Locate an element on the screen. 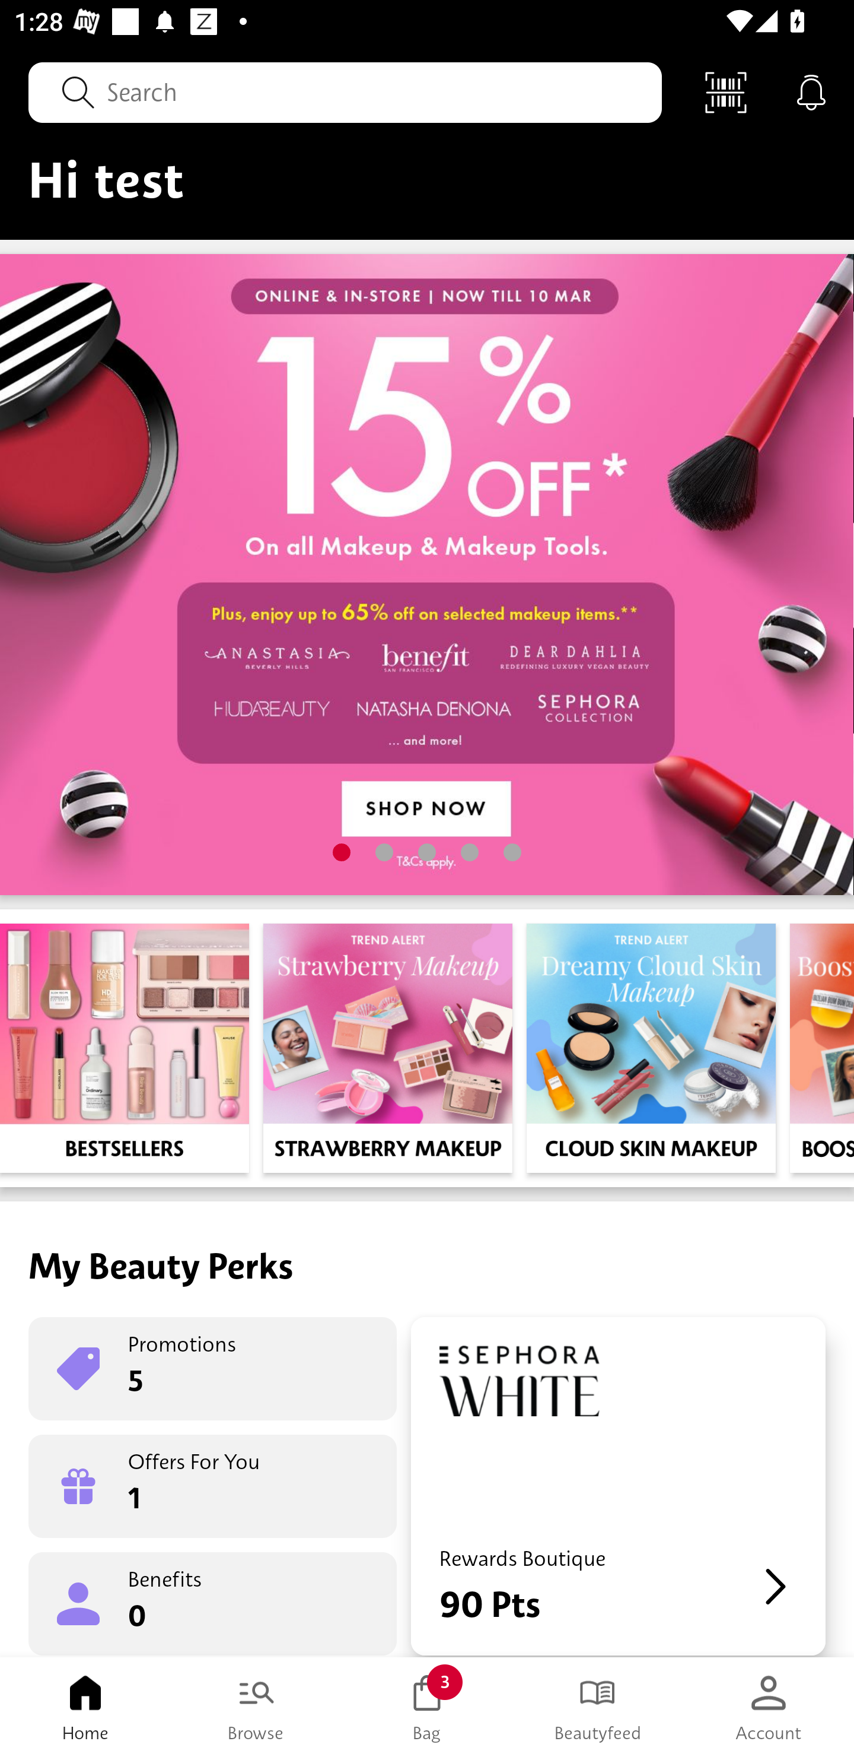 The width and height of the screenshot is (854, 1757). Offers For You 1 is located at coordinates (212, 1486).